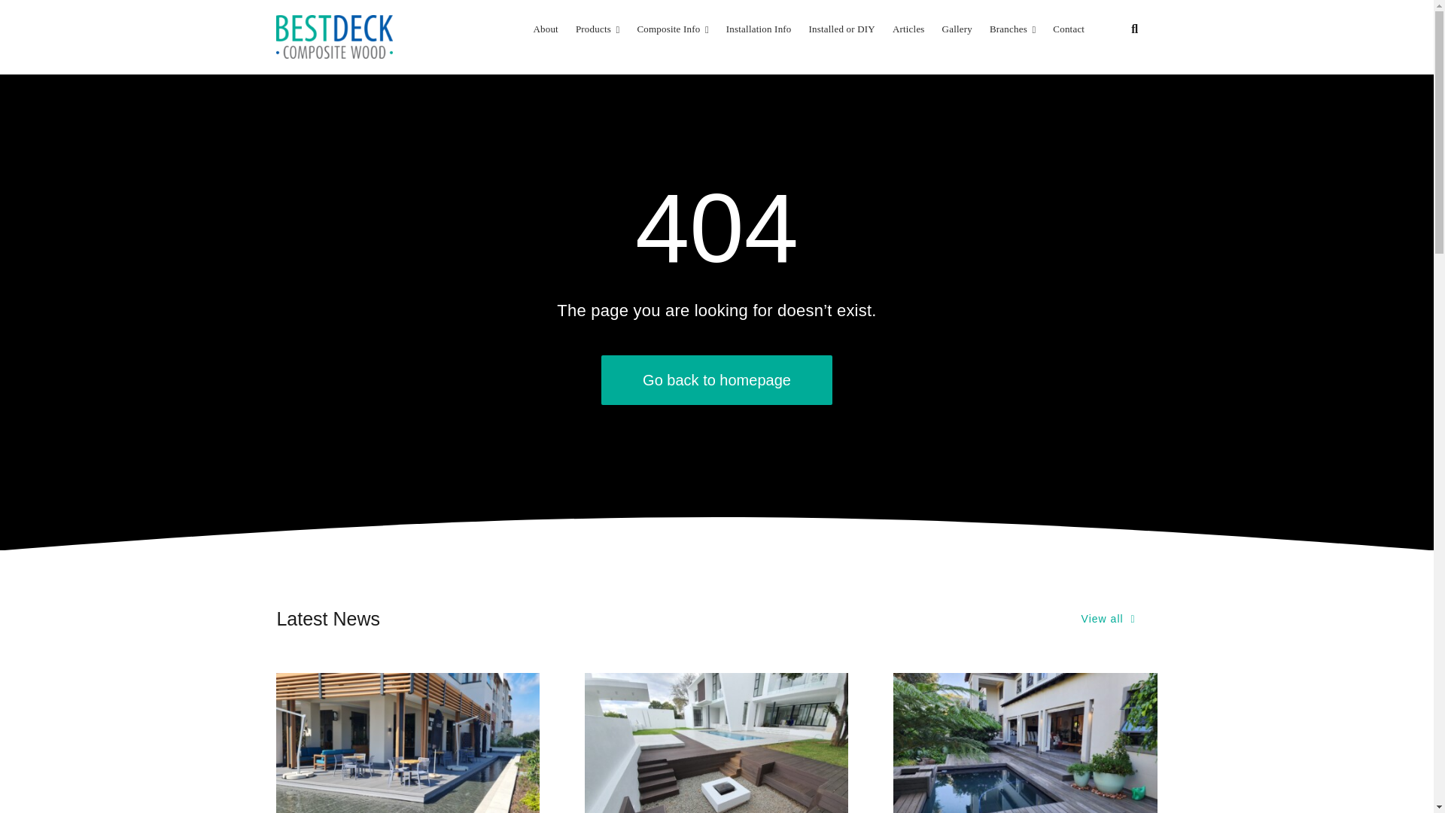  What do you see at coordinates (842, 29) in the screenshot?
I see `Installed or DIY` at bounding box center [842, 29].